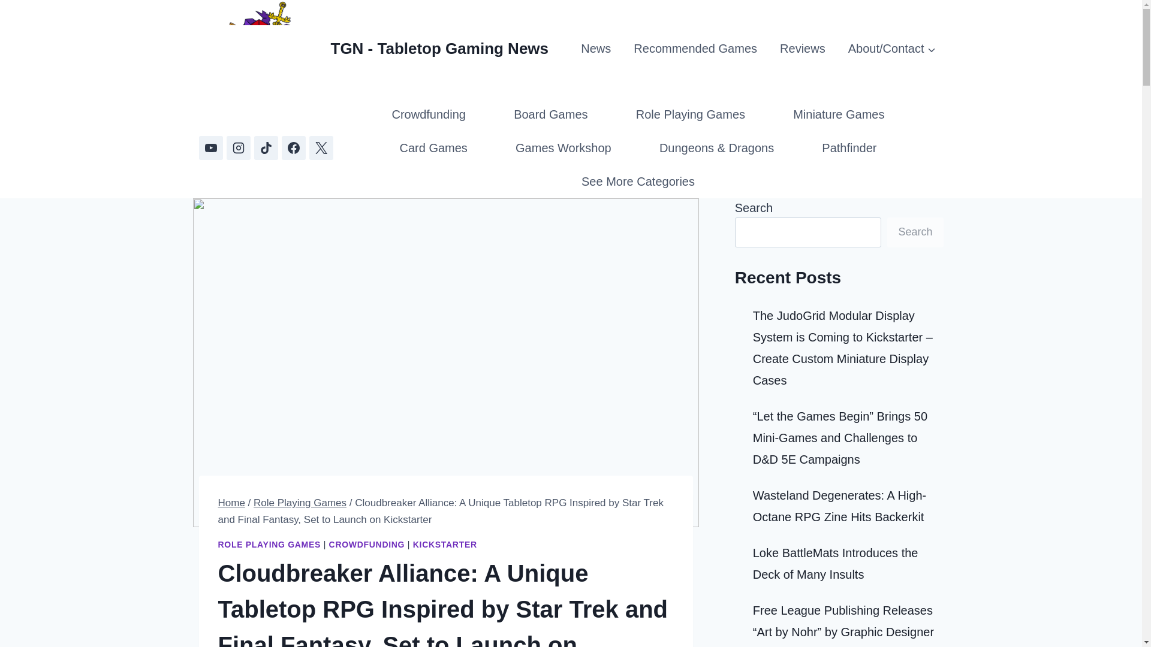 Image resolution: width=1151 pixels, height=647 pixels. What do you see at coordinates (231, 503) in the screenshot?
I see `Home` at bounding box center [231, 503].